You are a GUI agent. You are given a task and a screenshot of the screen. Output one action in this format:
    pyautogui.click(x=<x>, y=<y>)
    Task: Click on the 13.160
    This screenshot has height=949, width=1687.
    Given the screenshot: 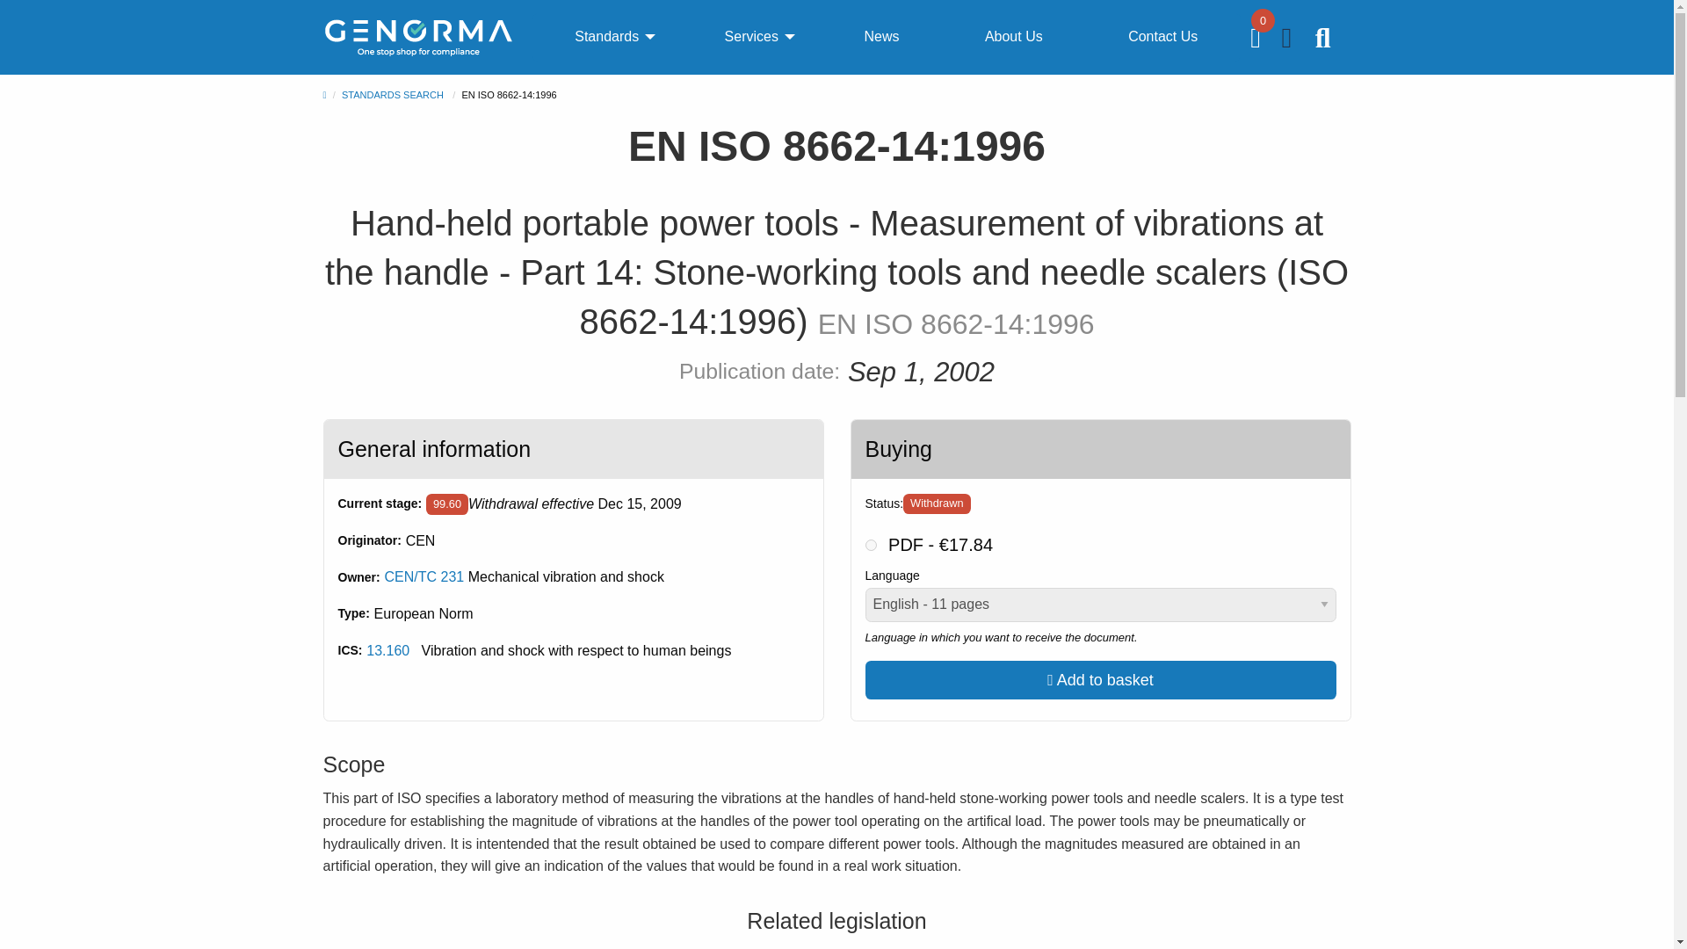 What is the action you would take?
    pyautogui.click(x=387, y=650)
    